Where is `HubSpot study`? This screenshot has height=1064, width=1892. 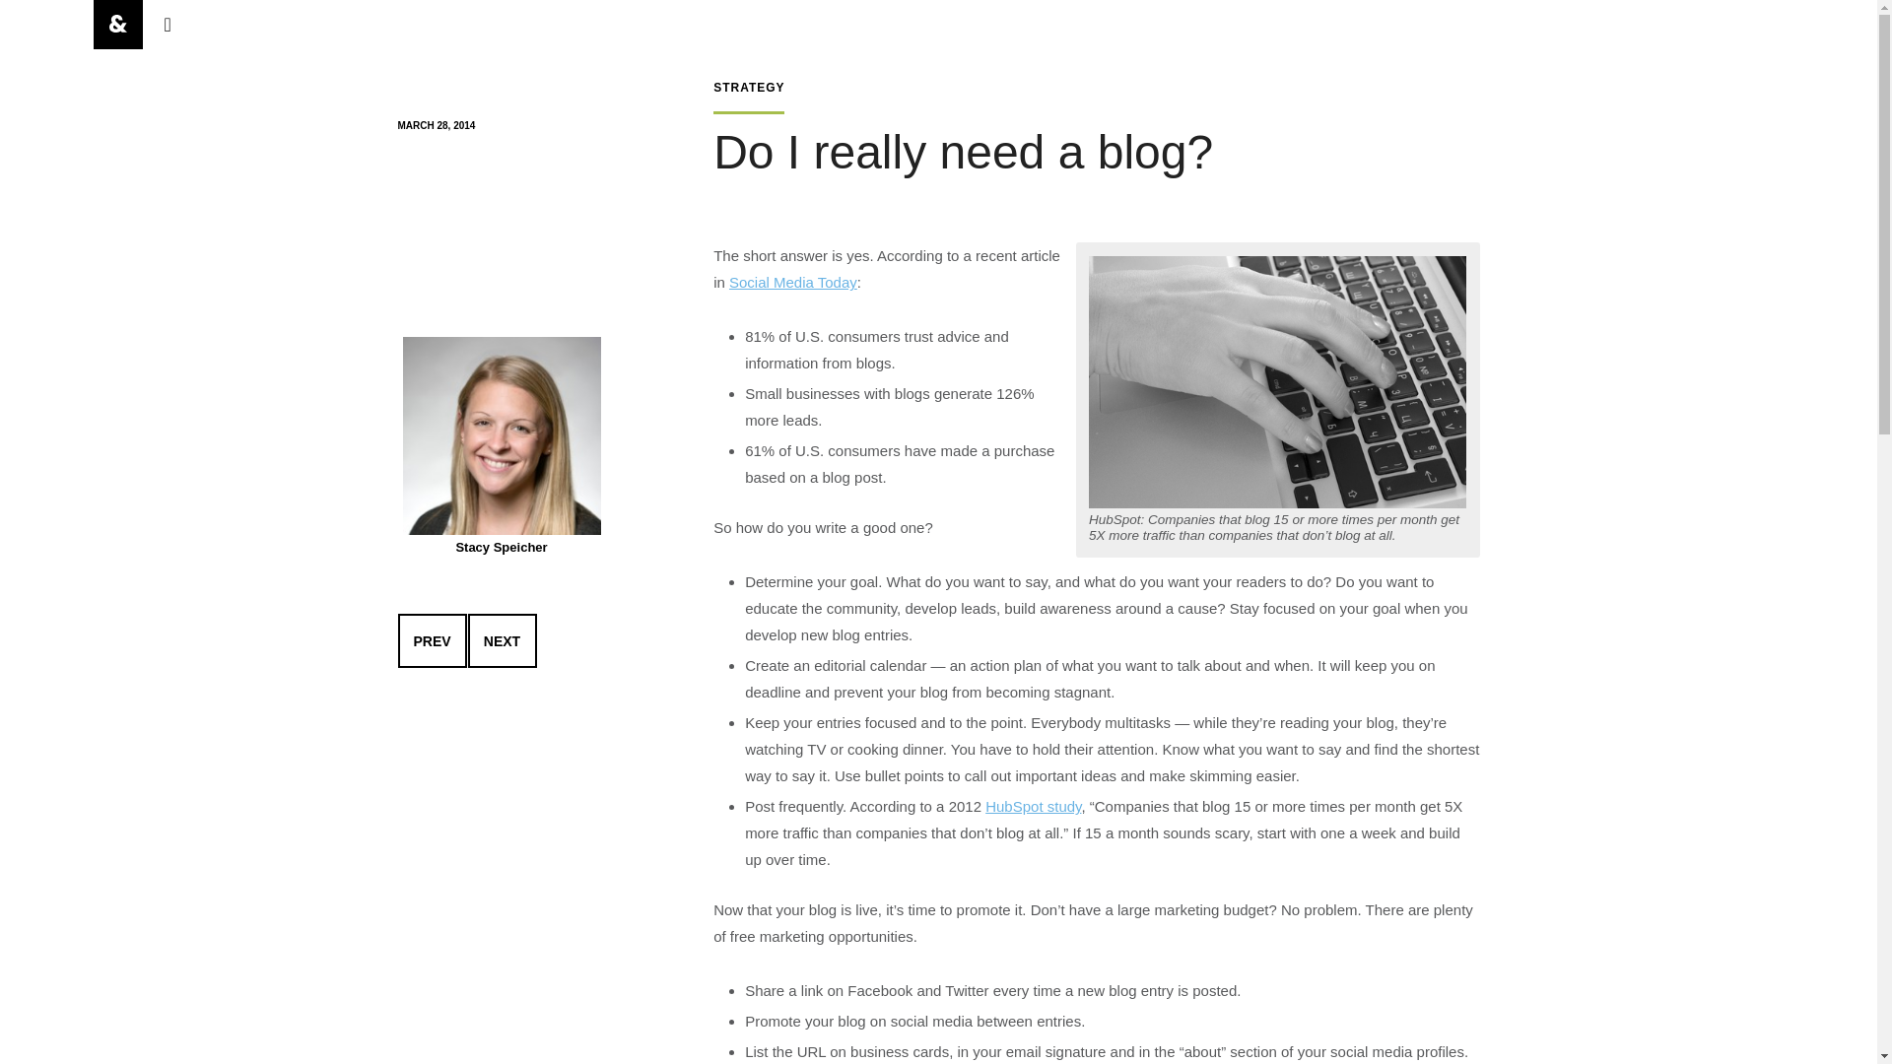 HubSpot study is located at coordinates (1033, 806).